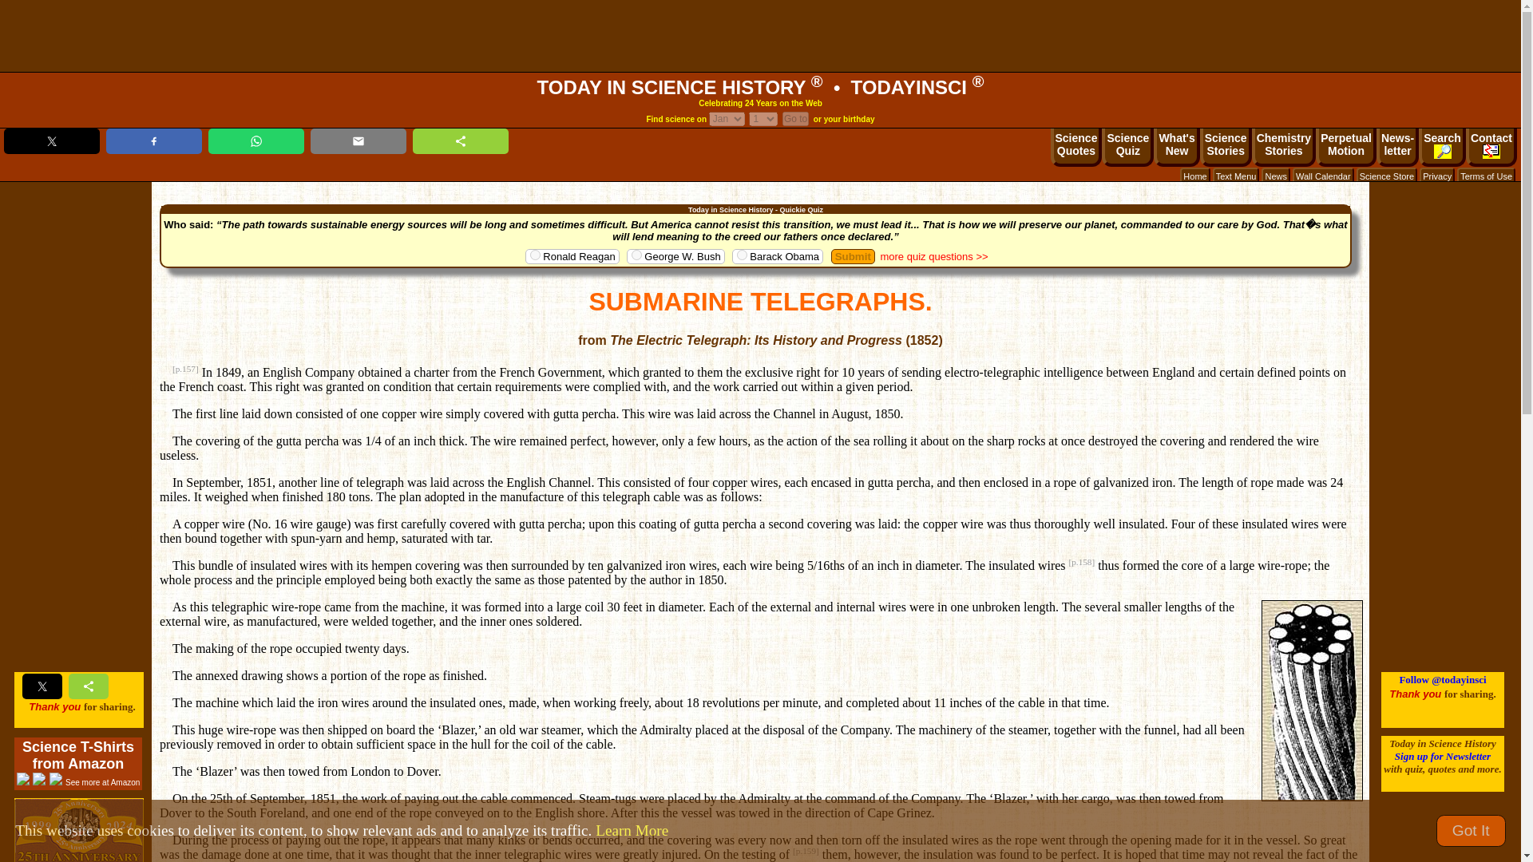  Describe the element at coordinates (1487, 176) in the screenshot. I see `Select Month first, and then Day` at that location.